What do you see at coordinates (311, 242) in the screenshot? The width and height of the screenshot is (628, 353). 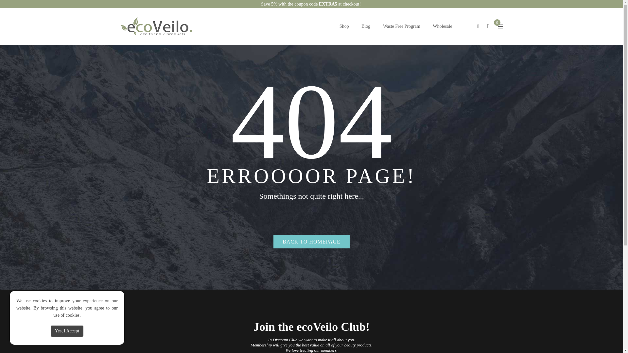 I see `BACK TO HOMEPAGE` at bounding box center [311, 242].